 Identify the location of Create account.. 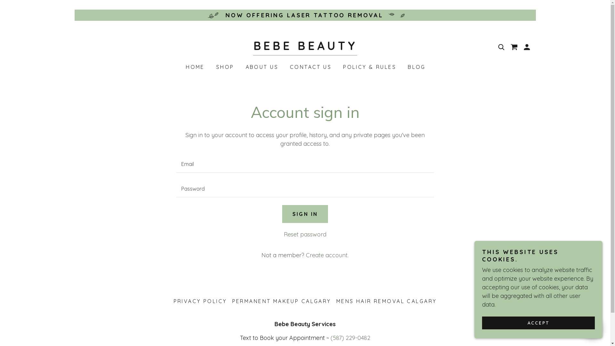
(327, 255).